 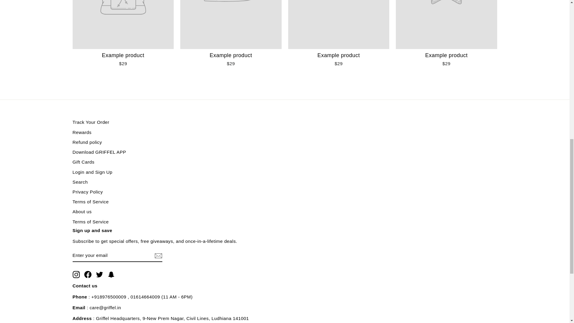 I want to click on griffel on Facebook, so click(x=88, y=275).